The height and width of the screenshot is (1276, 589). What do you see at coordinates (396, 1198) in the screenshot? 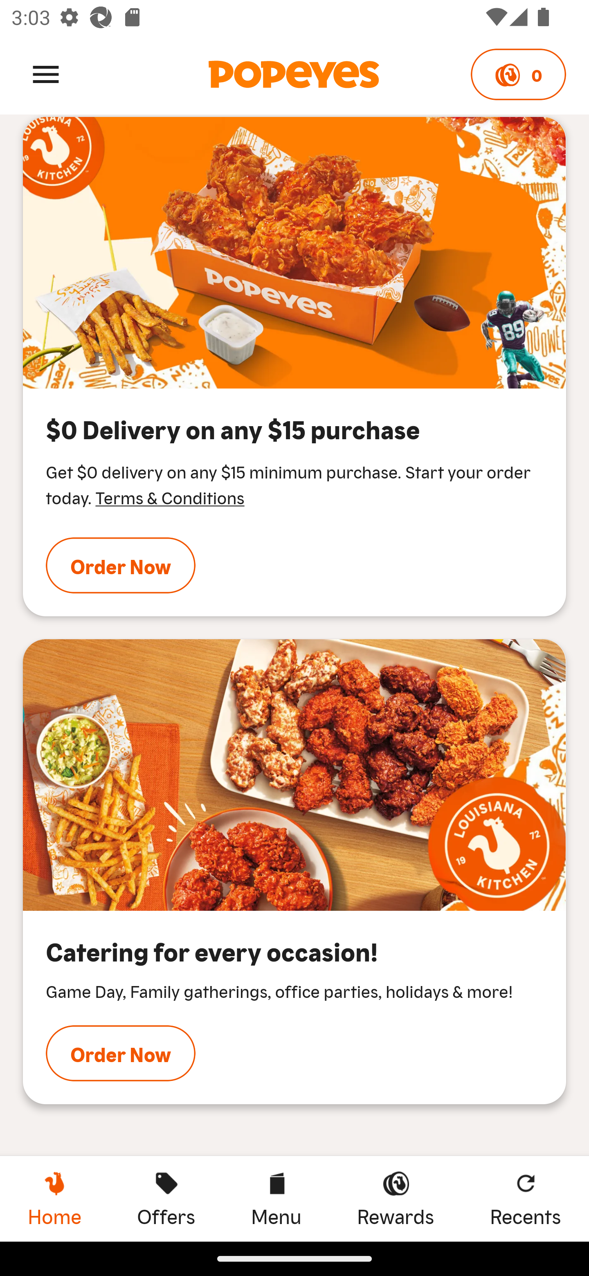
I see `Rewards Rewards Rewards` at bounding box center [396, 1198].